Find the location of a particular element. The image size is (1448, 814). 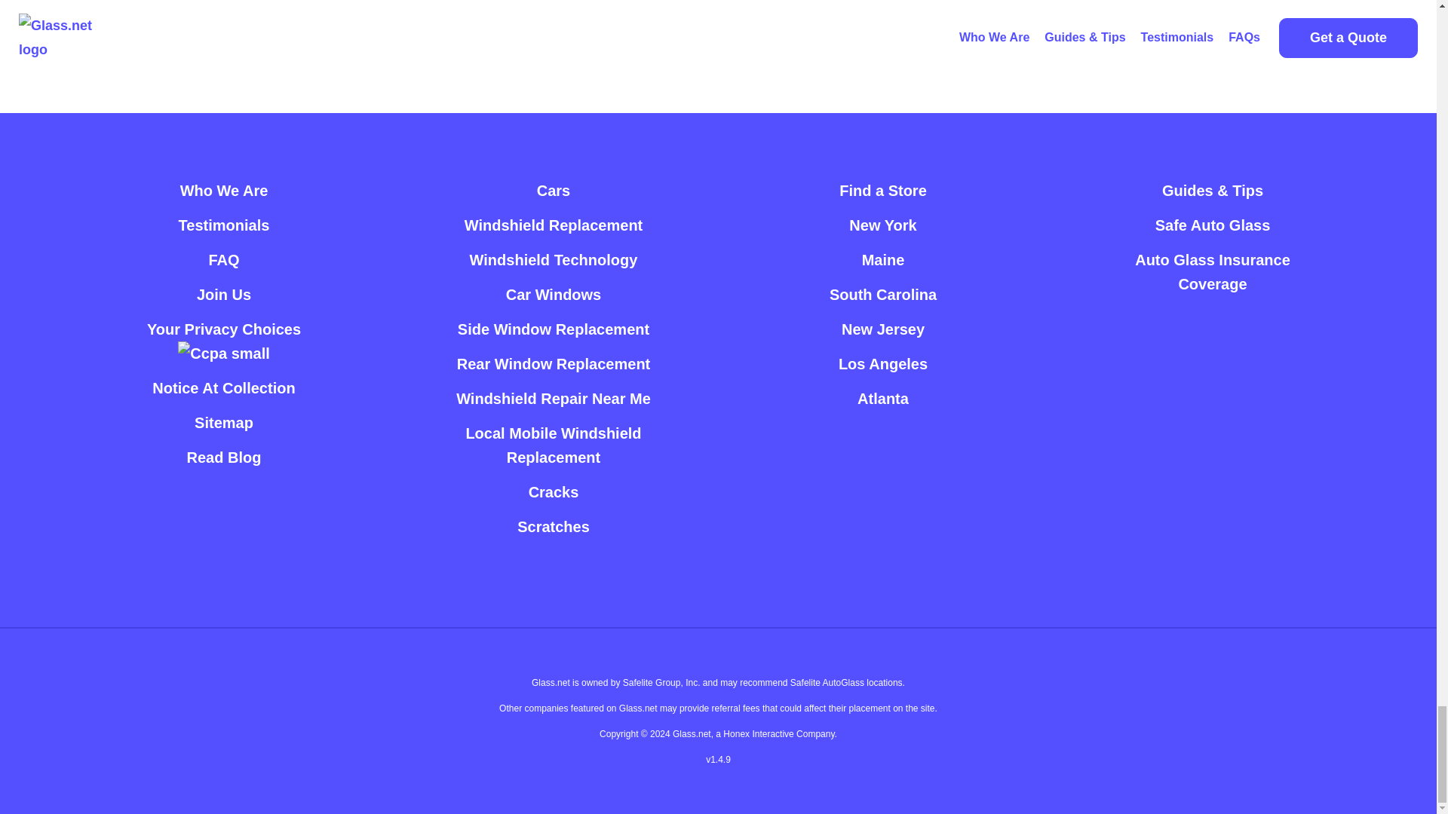

Testimonials is located at coordinates (223, 225).